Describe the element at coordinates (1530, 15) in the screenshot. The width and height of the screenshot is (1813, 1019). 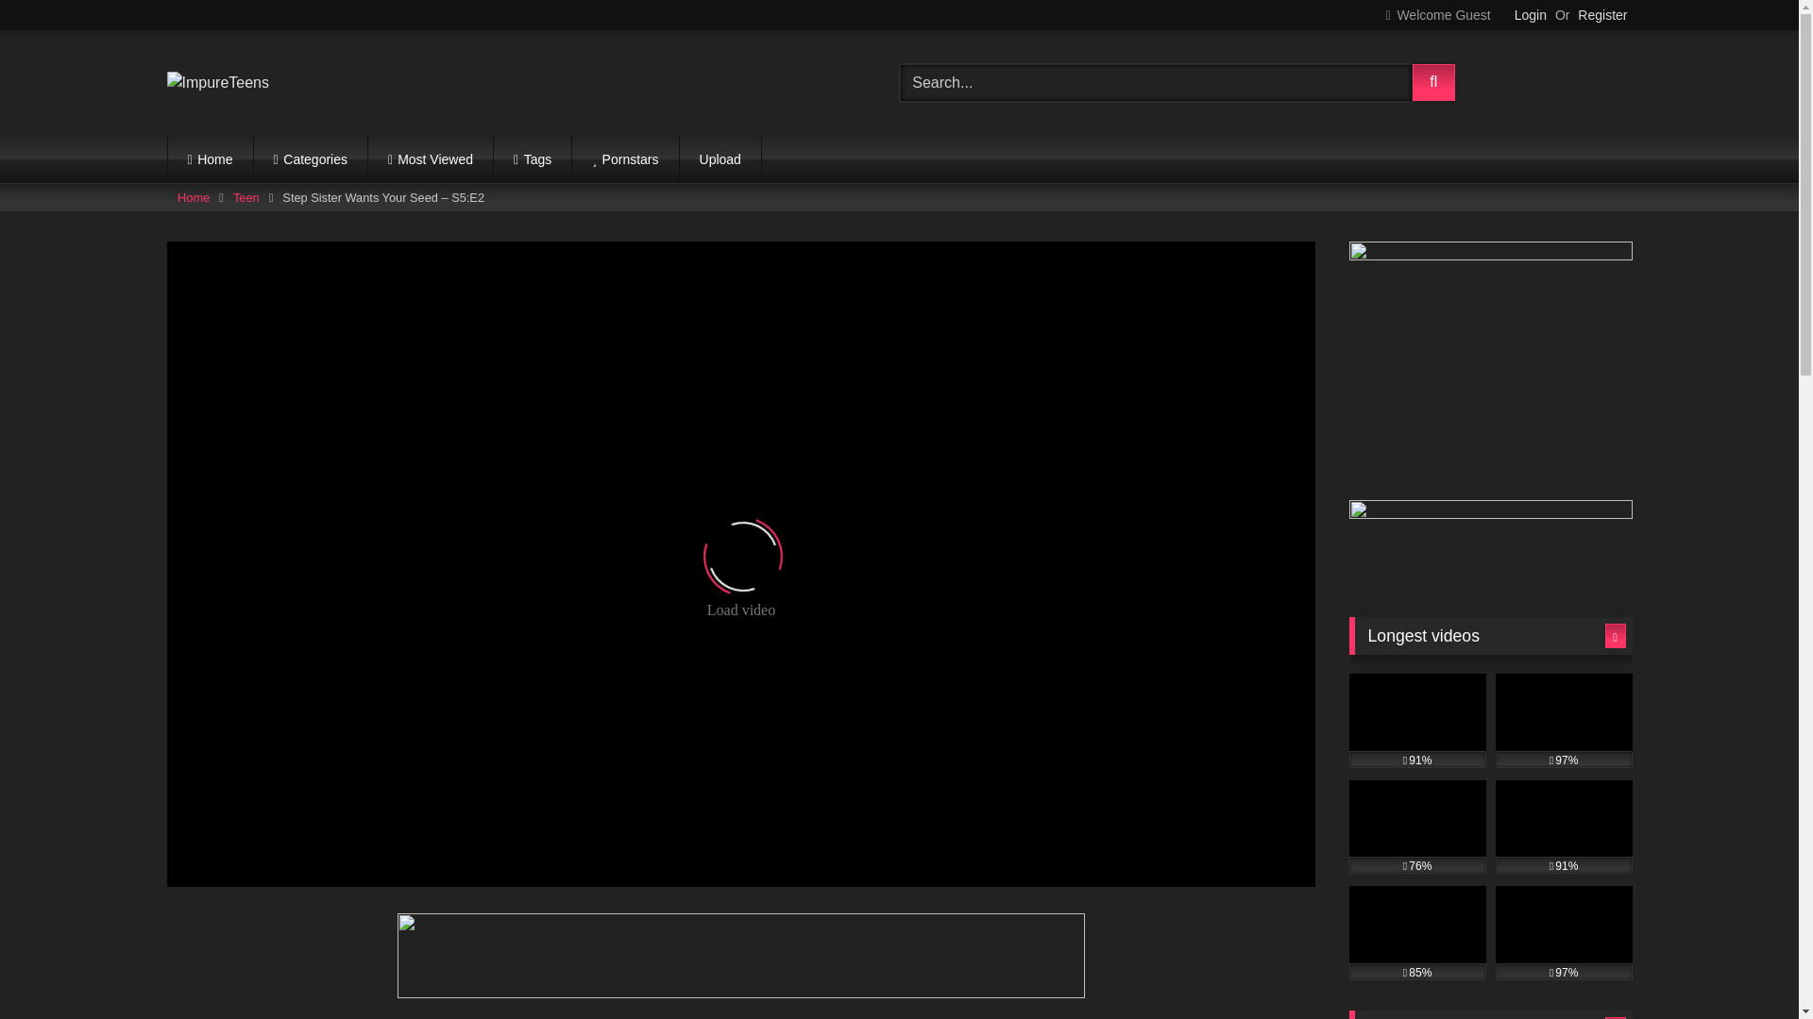
I see `Login` at that location.